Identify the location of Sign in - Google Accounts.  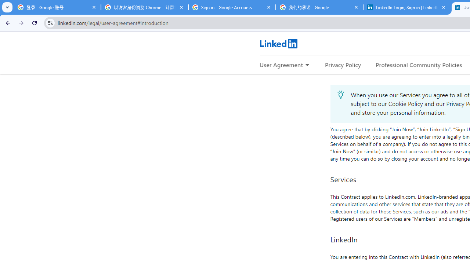
(232, 7).